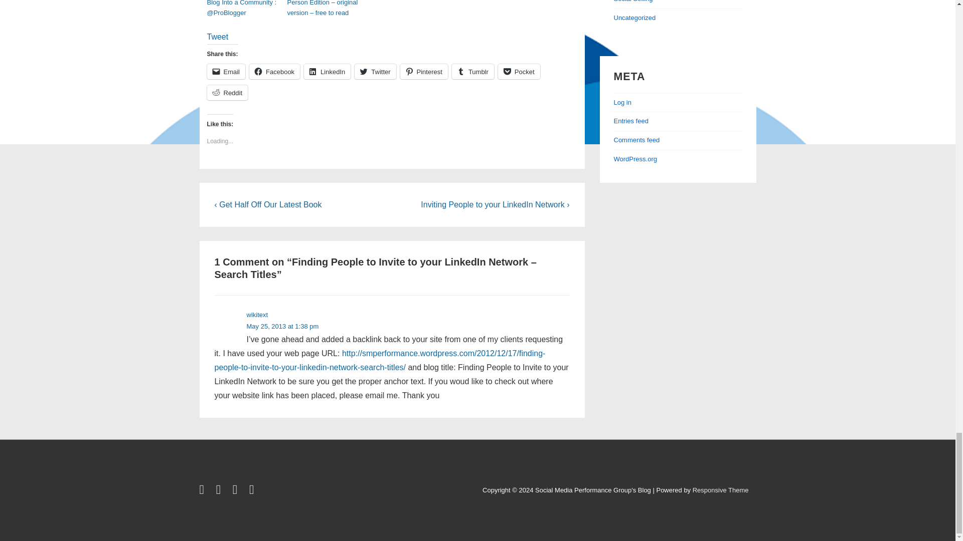  What do you see at coordinates (327, 71) in the screenshot?
I see `Click to share on LinkedIn` at bounding box center [327, 71].